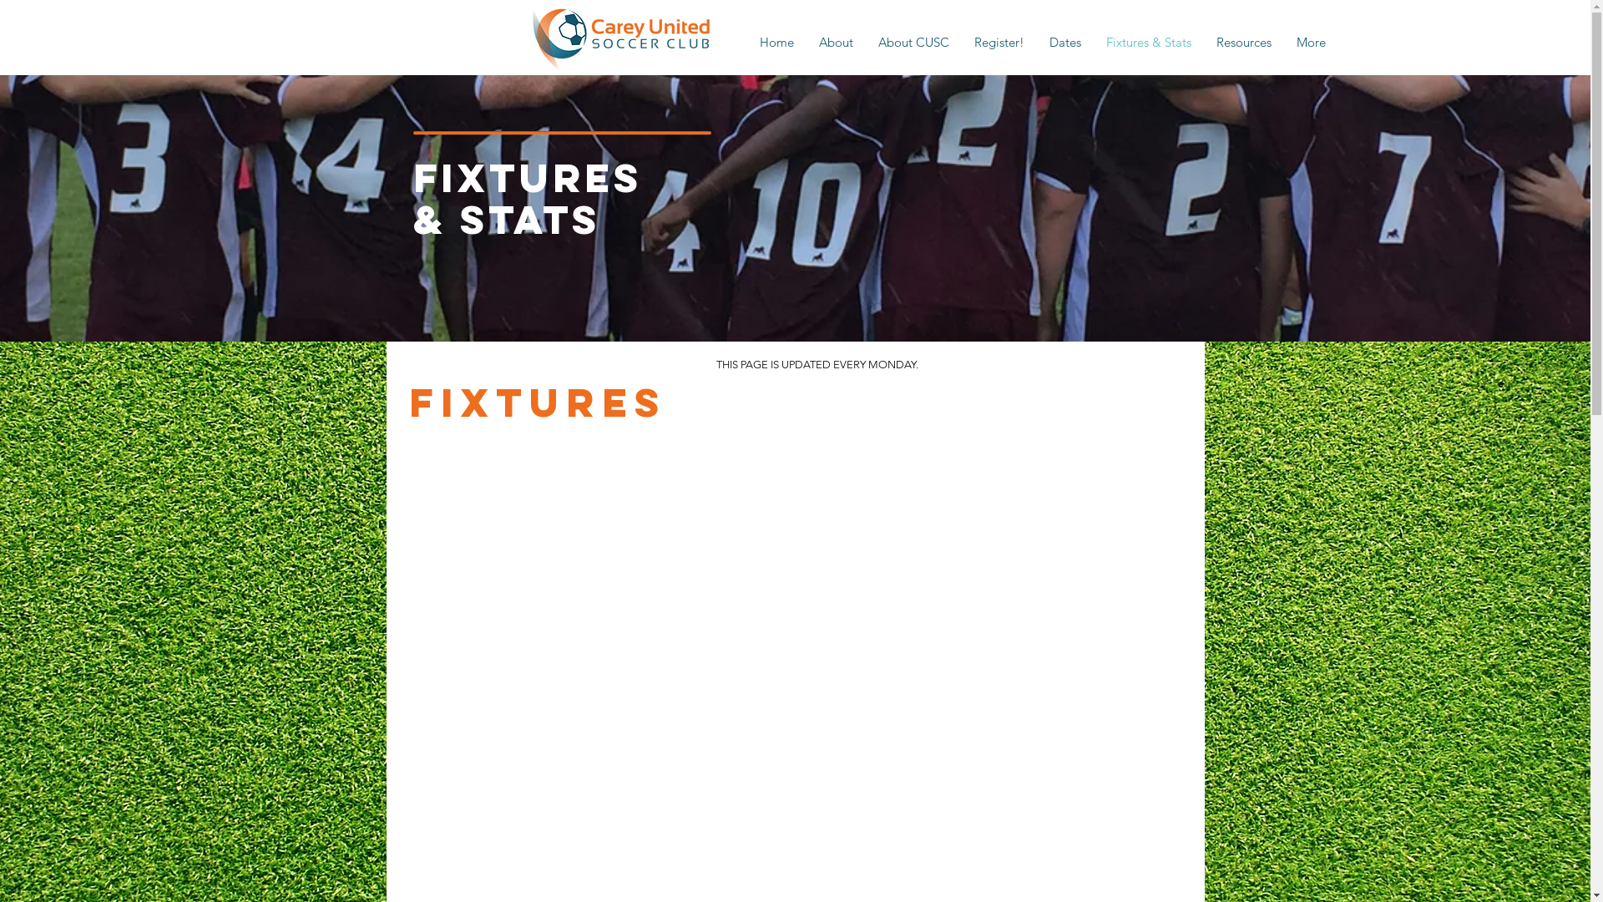 This screenshot has height=902, width=1603. What do you see at coordinates (796, 498) in the screenshot?
I see `Table Master` at bounding box center [796, 498].